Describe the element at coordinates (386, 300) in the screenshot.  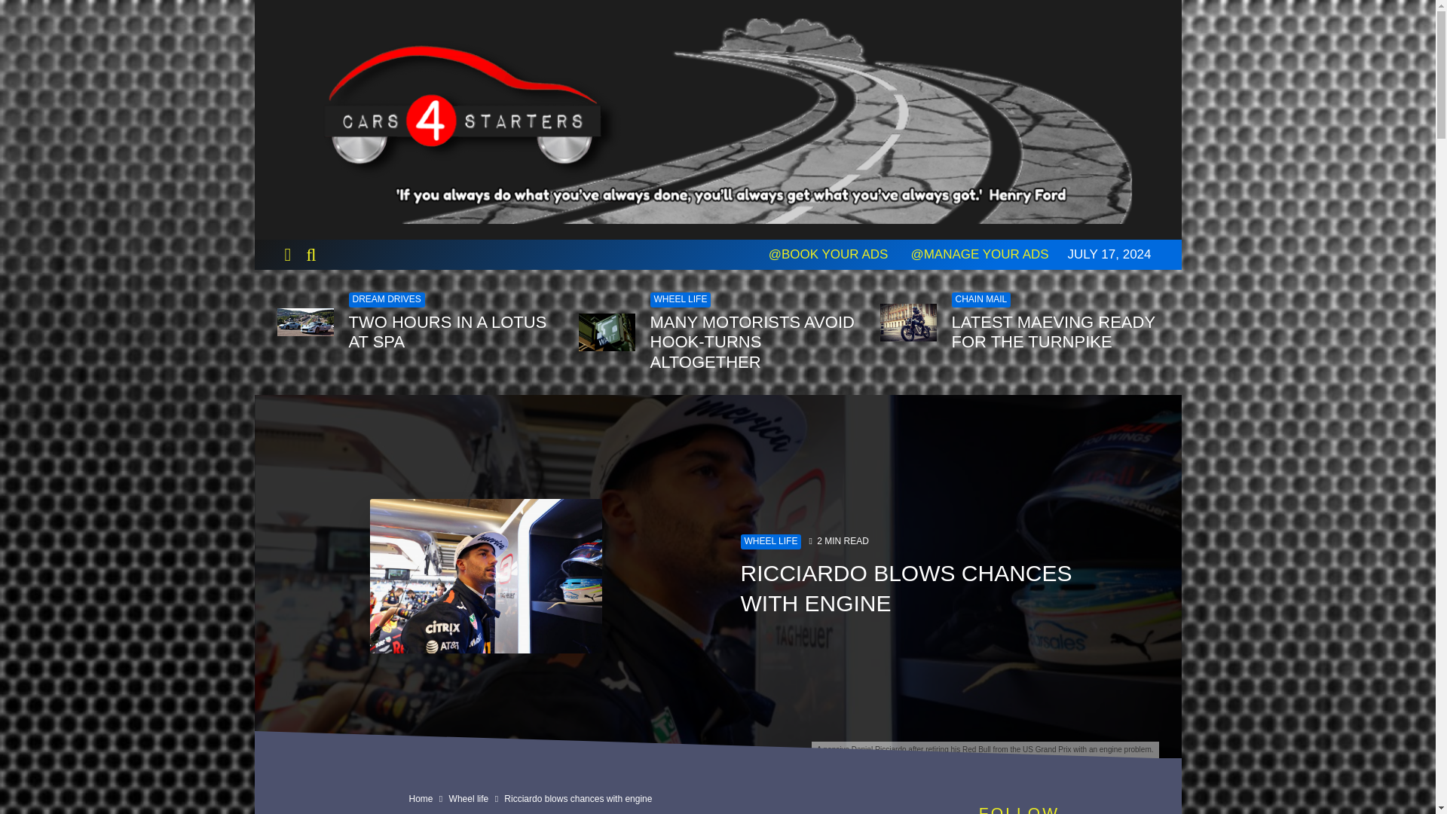
I see `DREAM DRIVES` at that location.